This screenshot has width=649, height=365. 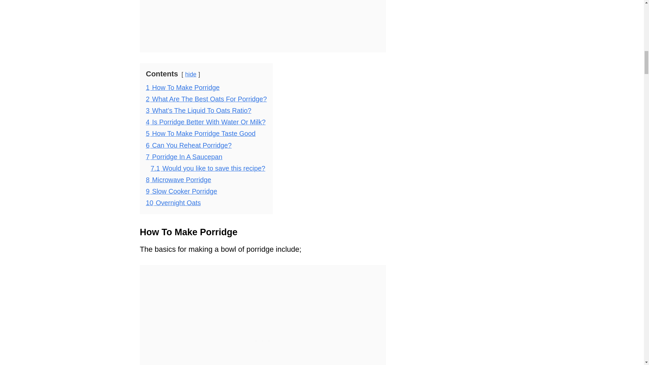 What do you see at coordinates (206, 122) in the screenshot?
I see `4 Is Porridge Better With Water Or Milk?` at bounding box center [206, 122].